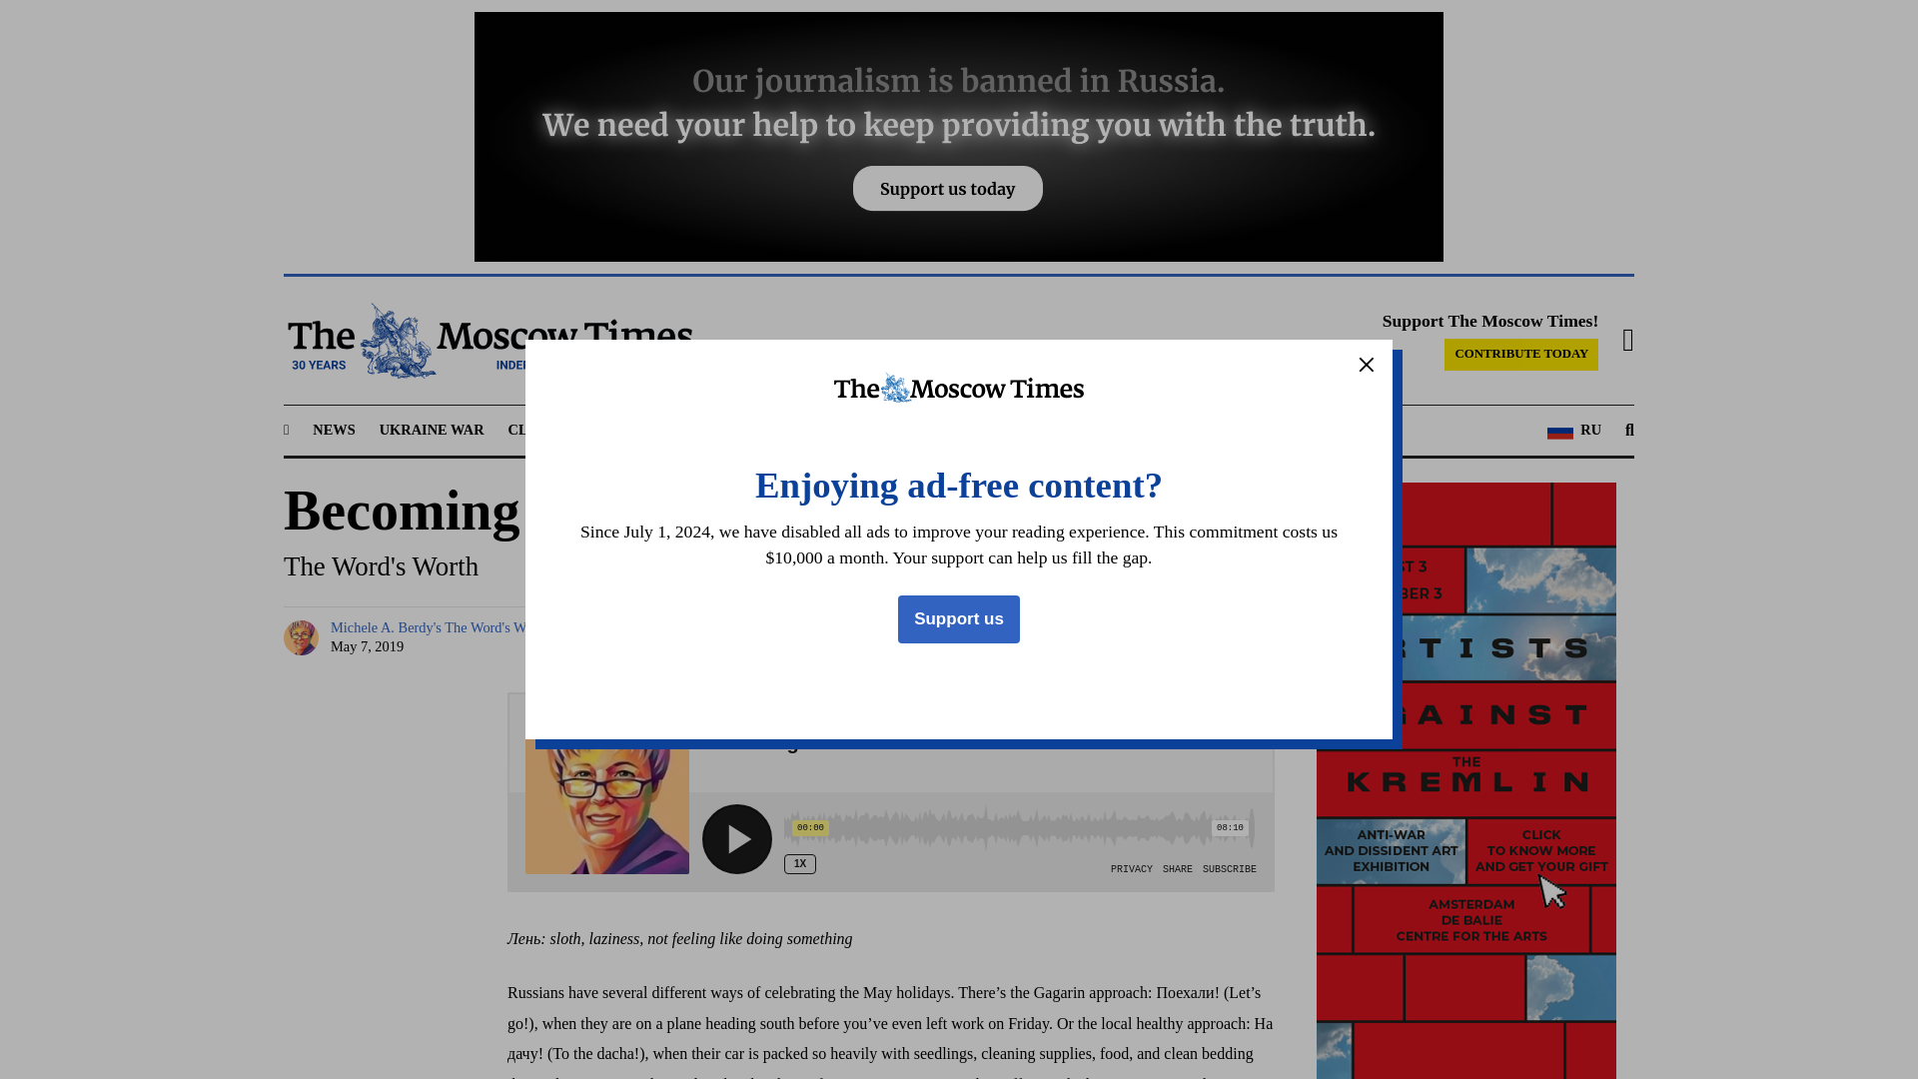 The width and height of the screenshot is (1918, 1079). What do you see at coordinates (631, 430) in the screenshot?
I see `REGIONS` at bounding box center [631, 430].